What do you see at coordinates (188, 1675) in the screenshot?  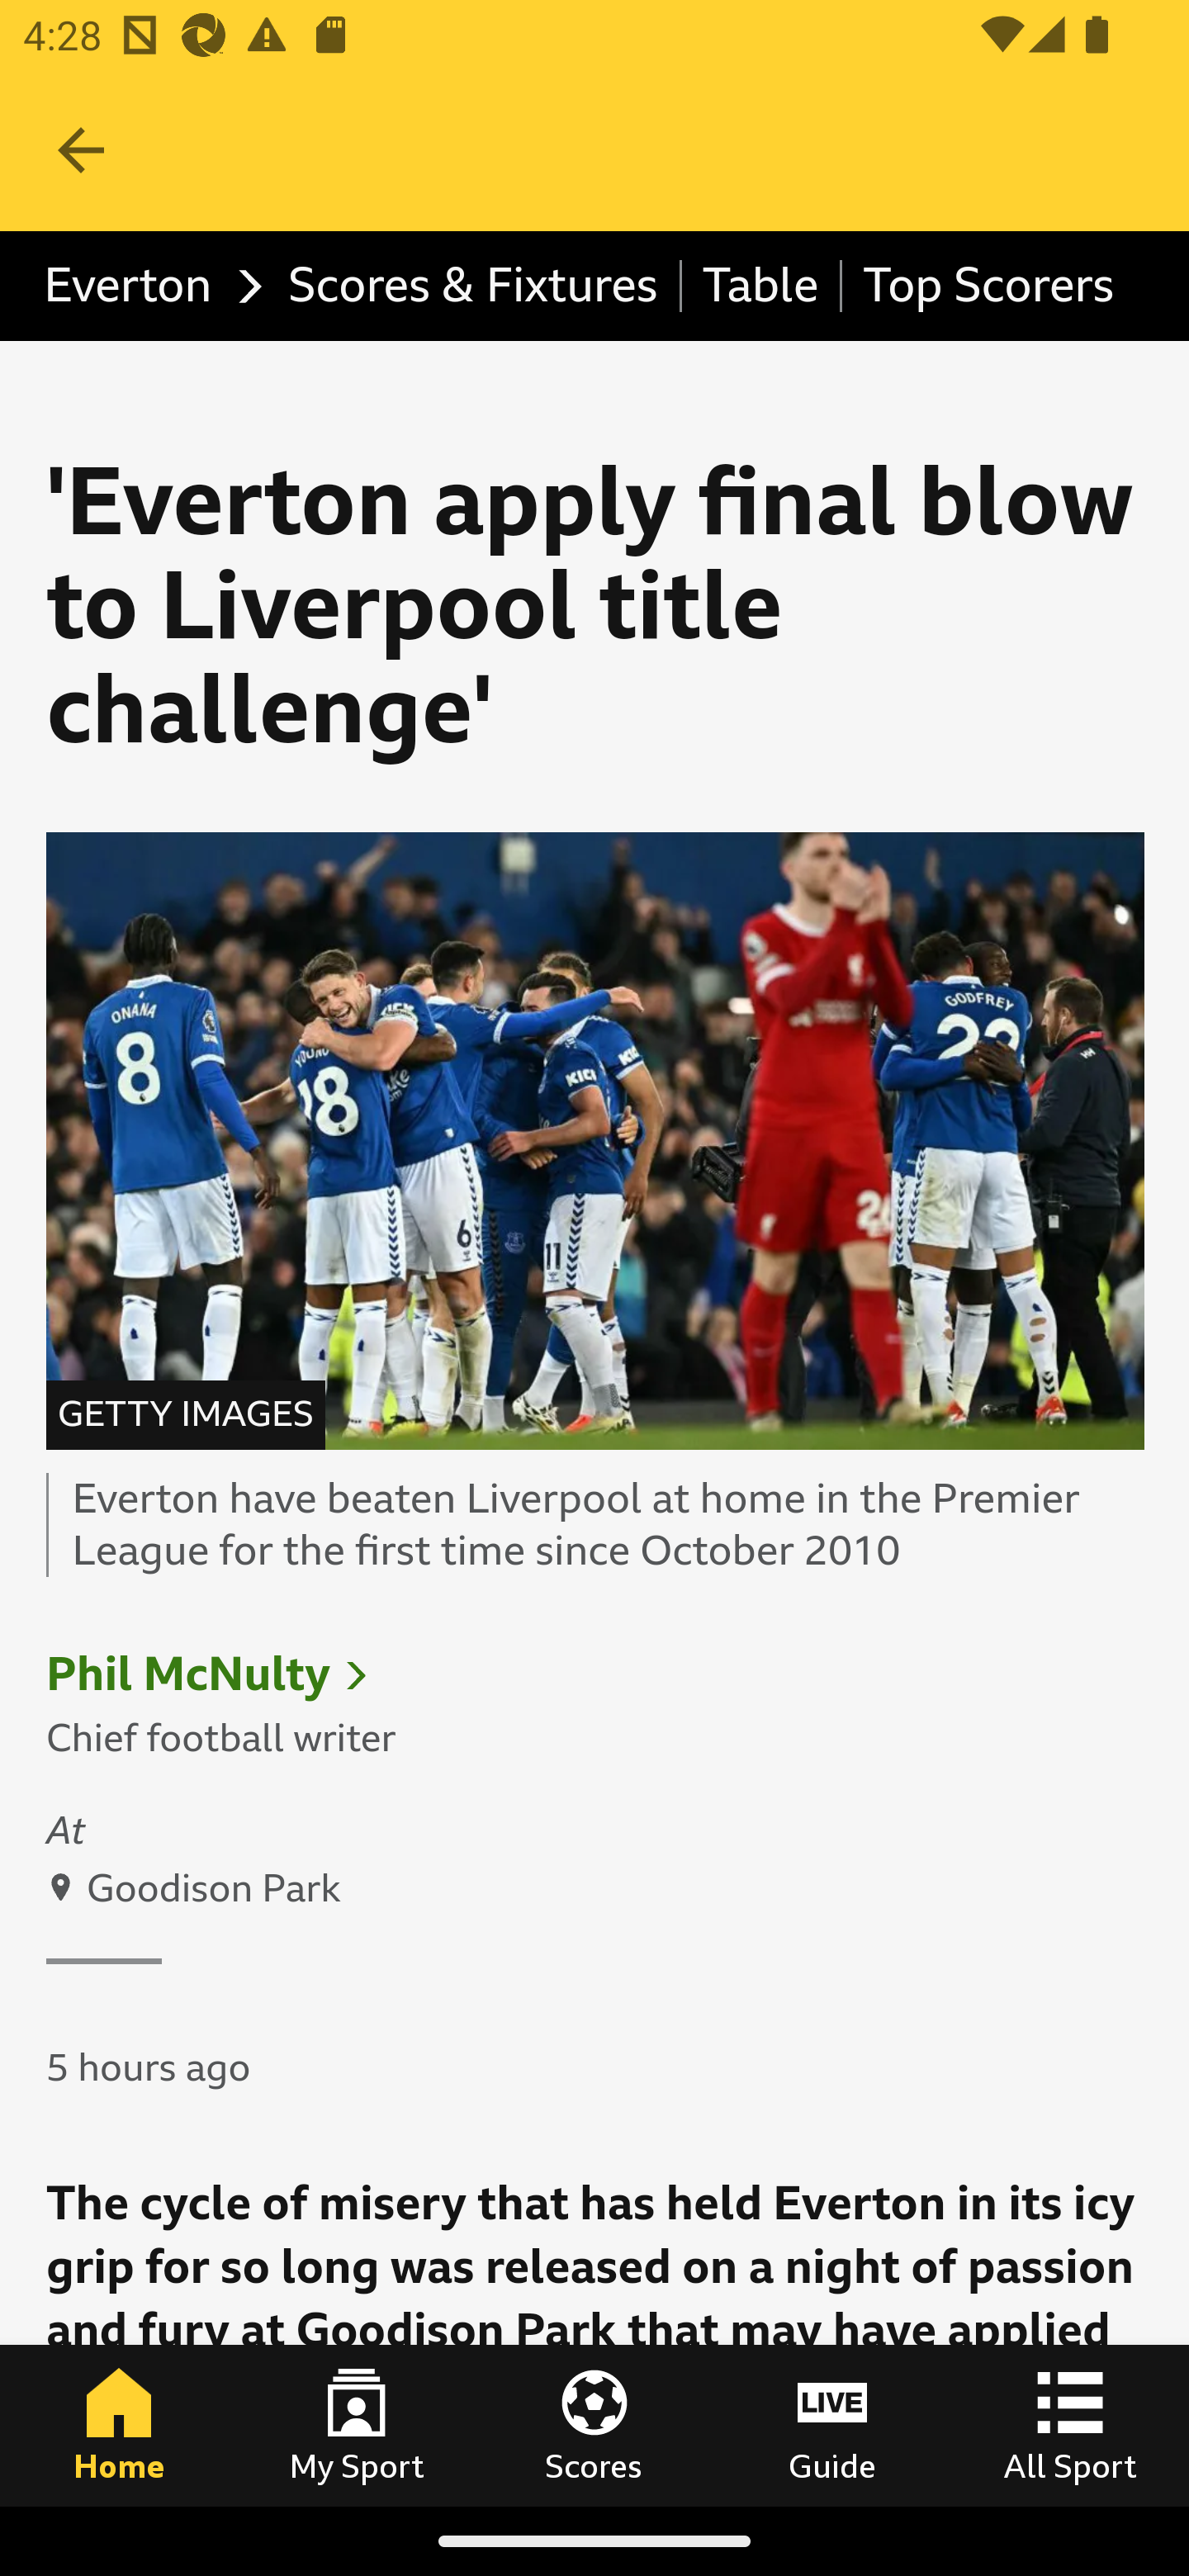 I see `Phil McNulty` at bounding box center [188, 1675].